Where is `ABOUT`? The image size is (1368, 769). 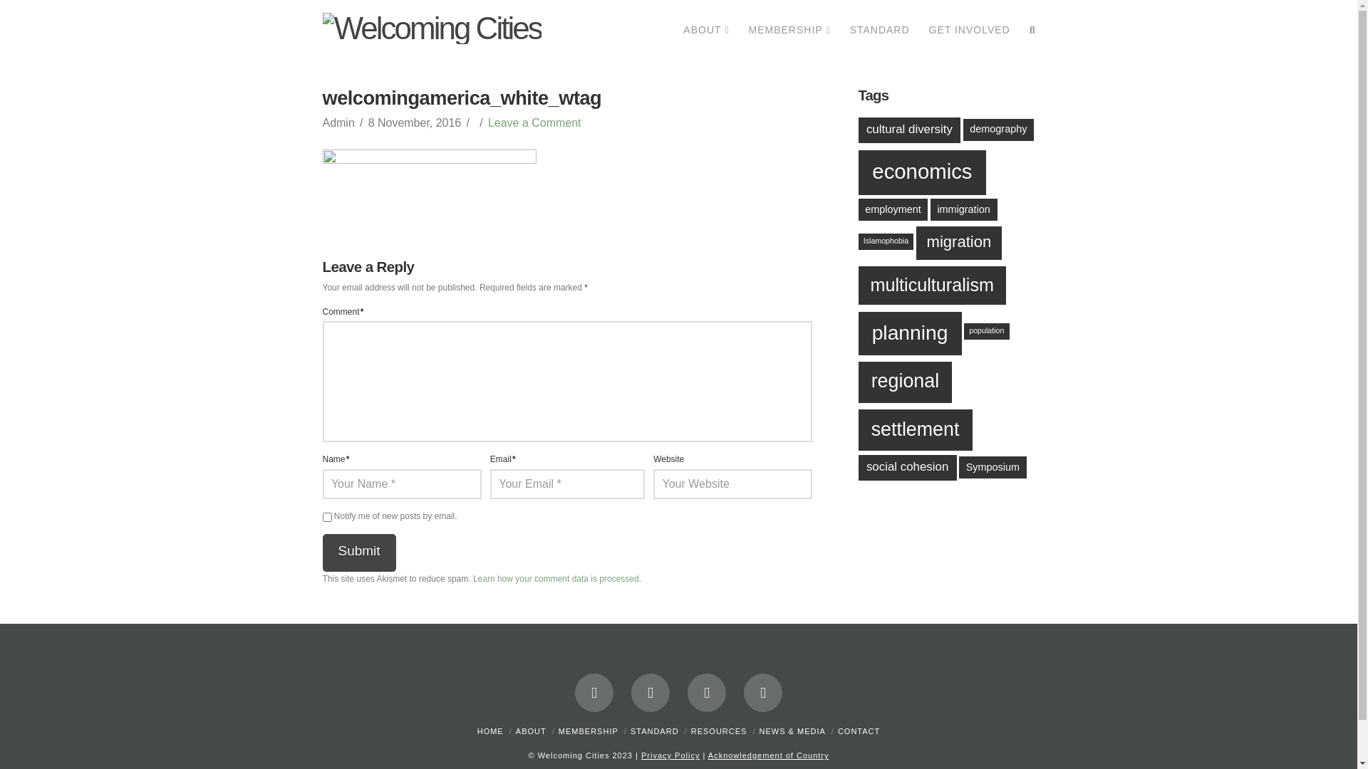 ABOUT is located at coordinates (532, 731).